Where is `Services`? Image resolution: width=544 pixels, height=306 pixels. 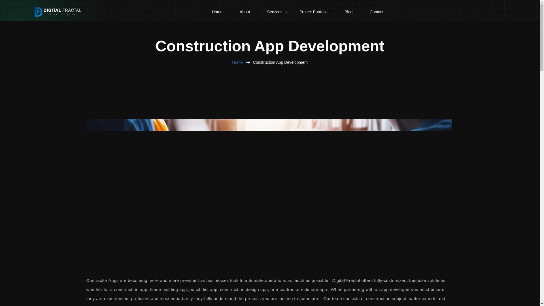 Services is located at coordinates (275, 12).